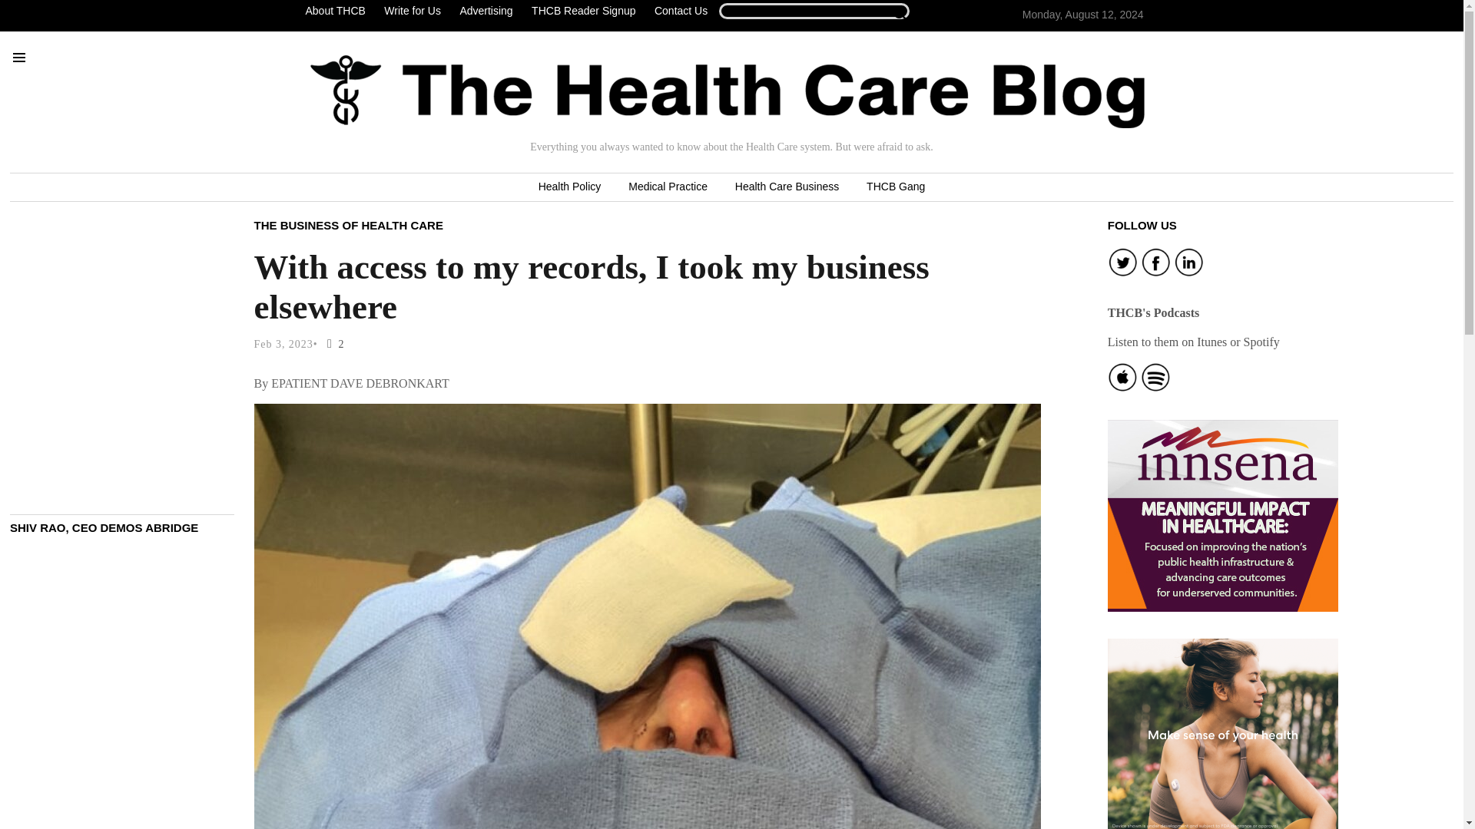  Describe the element at coordinates (728, 91) in the screenshot. I see `Home` at that location.